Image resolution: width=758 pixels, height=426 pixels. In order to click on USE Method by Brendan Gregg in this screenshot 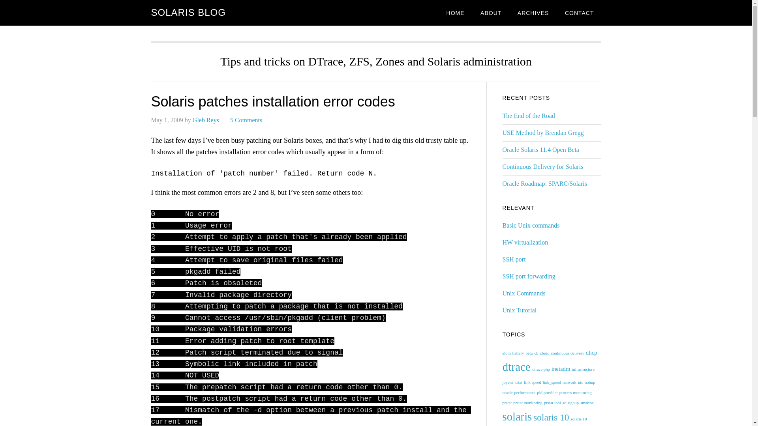, I will do `click(542, 133)`.